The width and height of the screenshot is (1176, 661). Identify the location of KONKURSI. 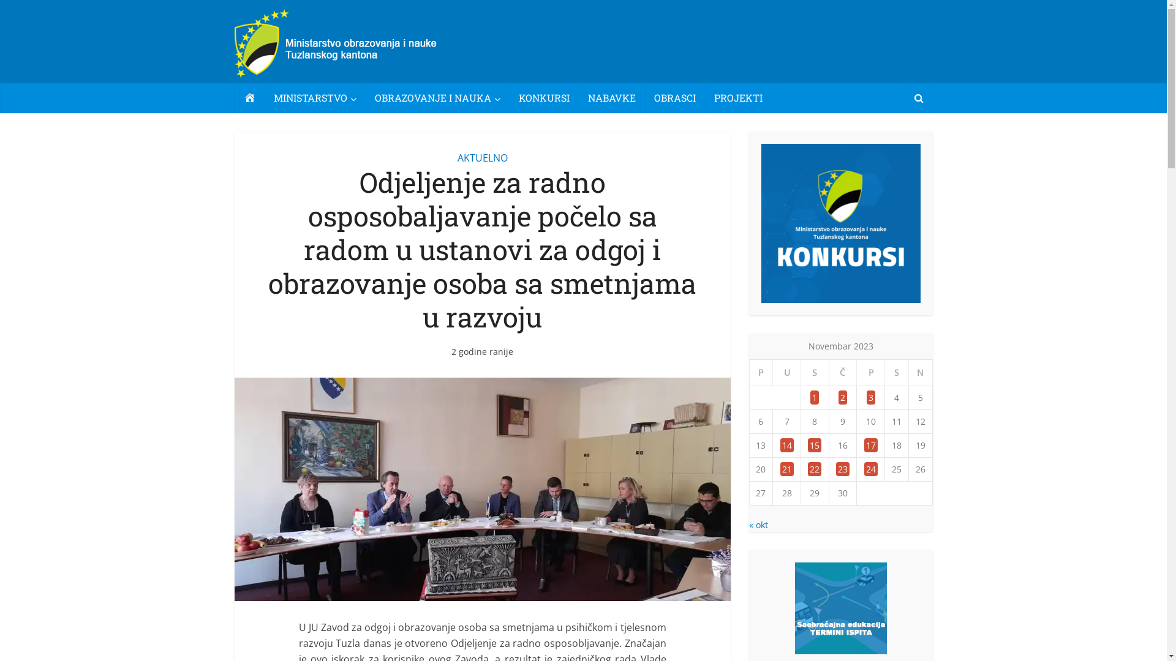
(544, 98).